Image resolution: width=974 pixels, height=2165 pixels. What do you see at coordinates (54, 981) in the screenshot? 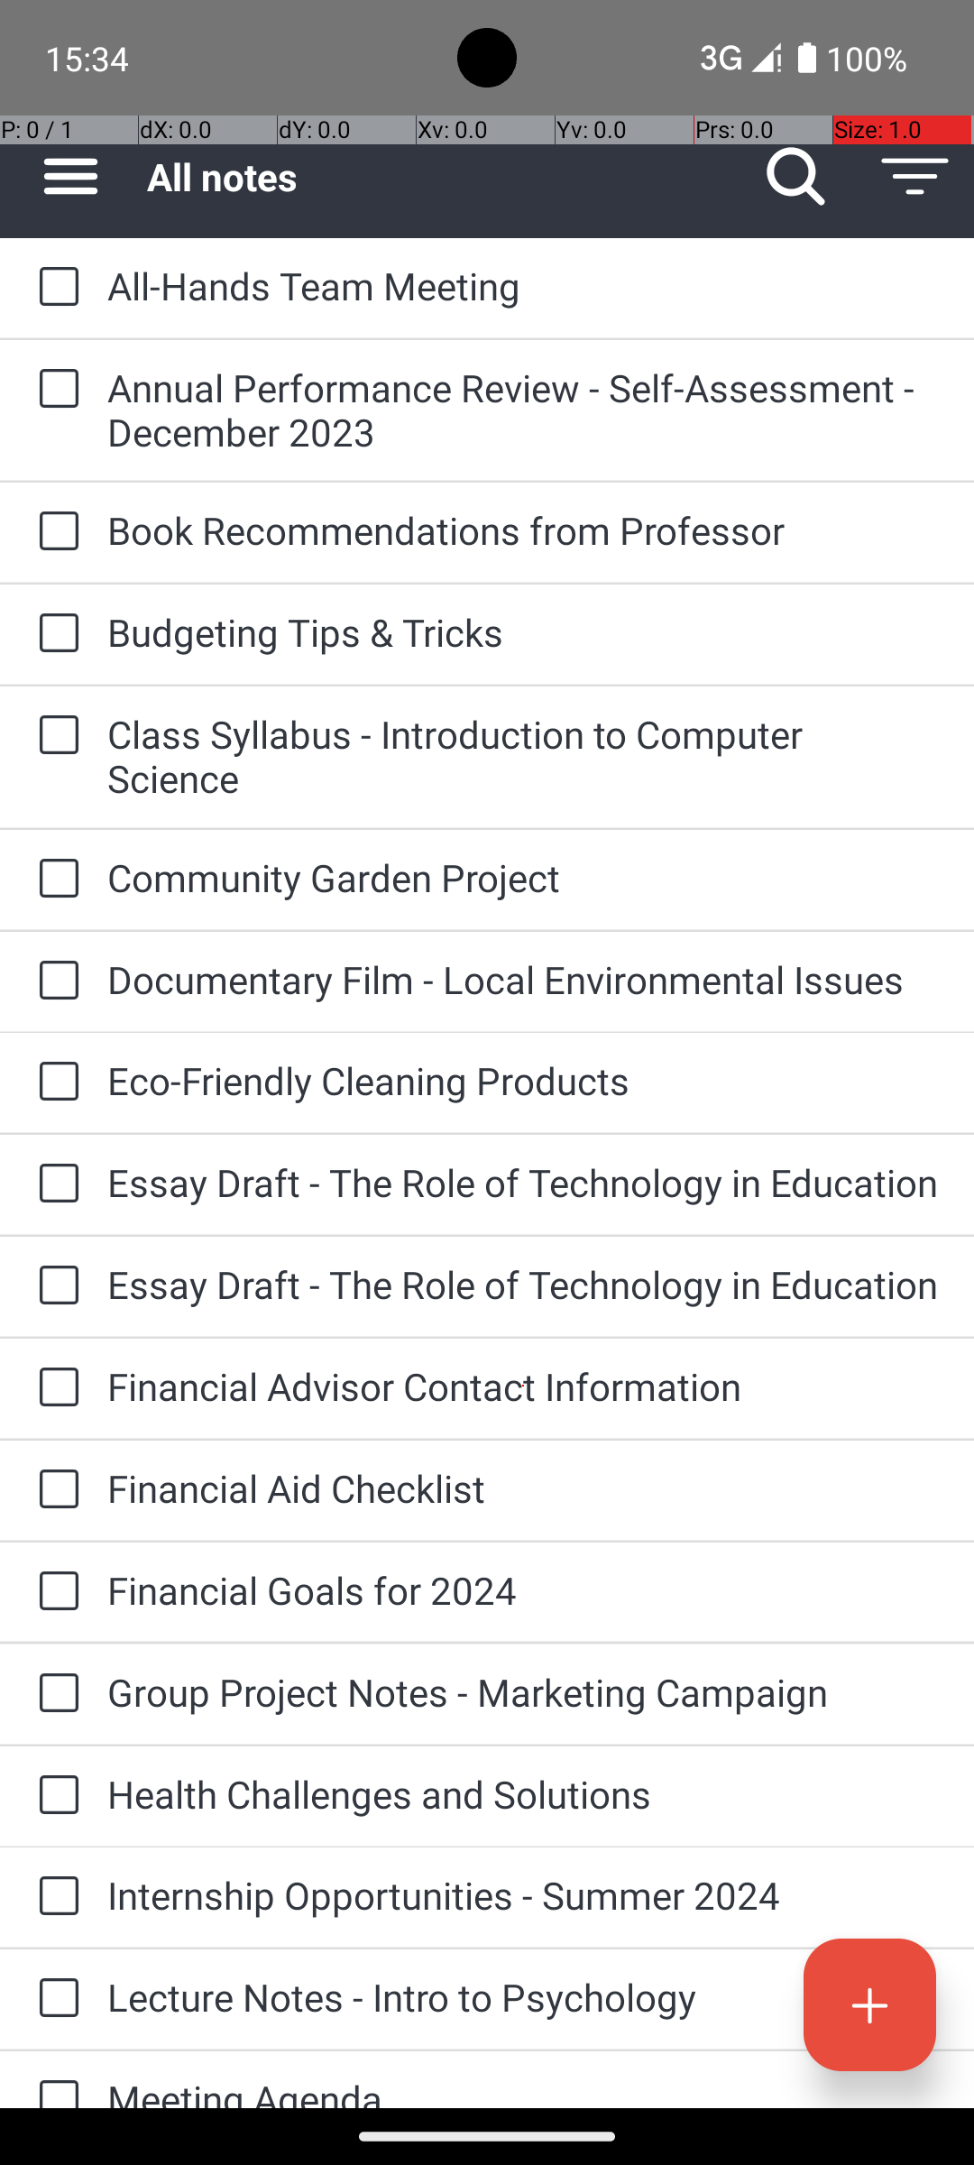
I see `to-do: Documentary Film - Local Environmental Issues` at bounding box center [54, 981].